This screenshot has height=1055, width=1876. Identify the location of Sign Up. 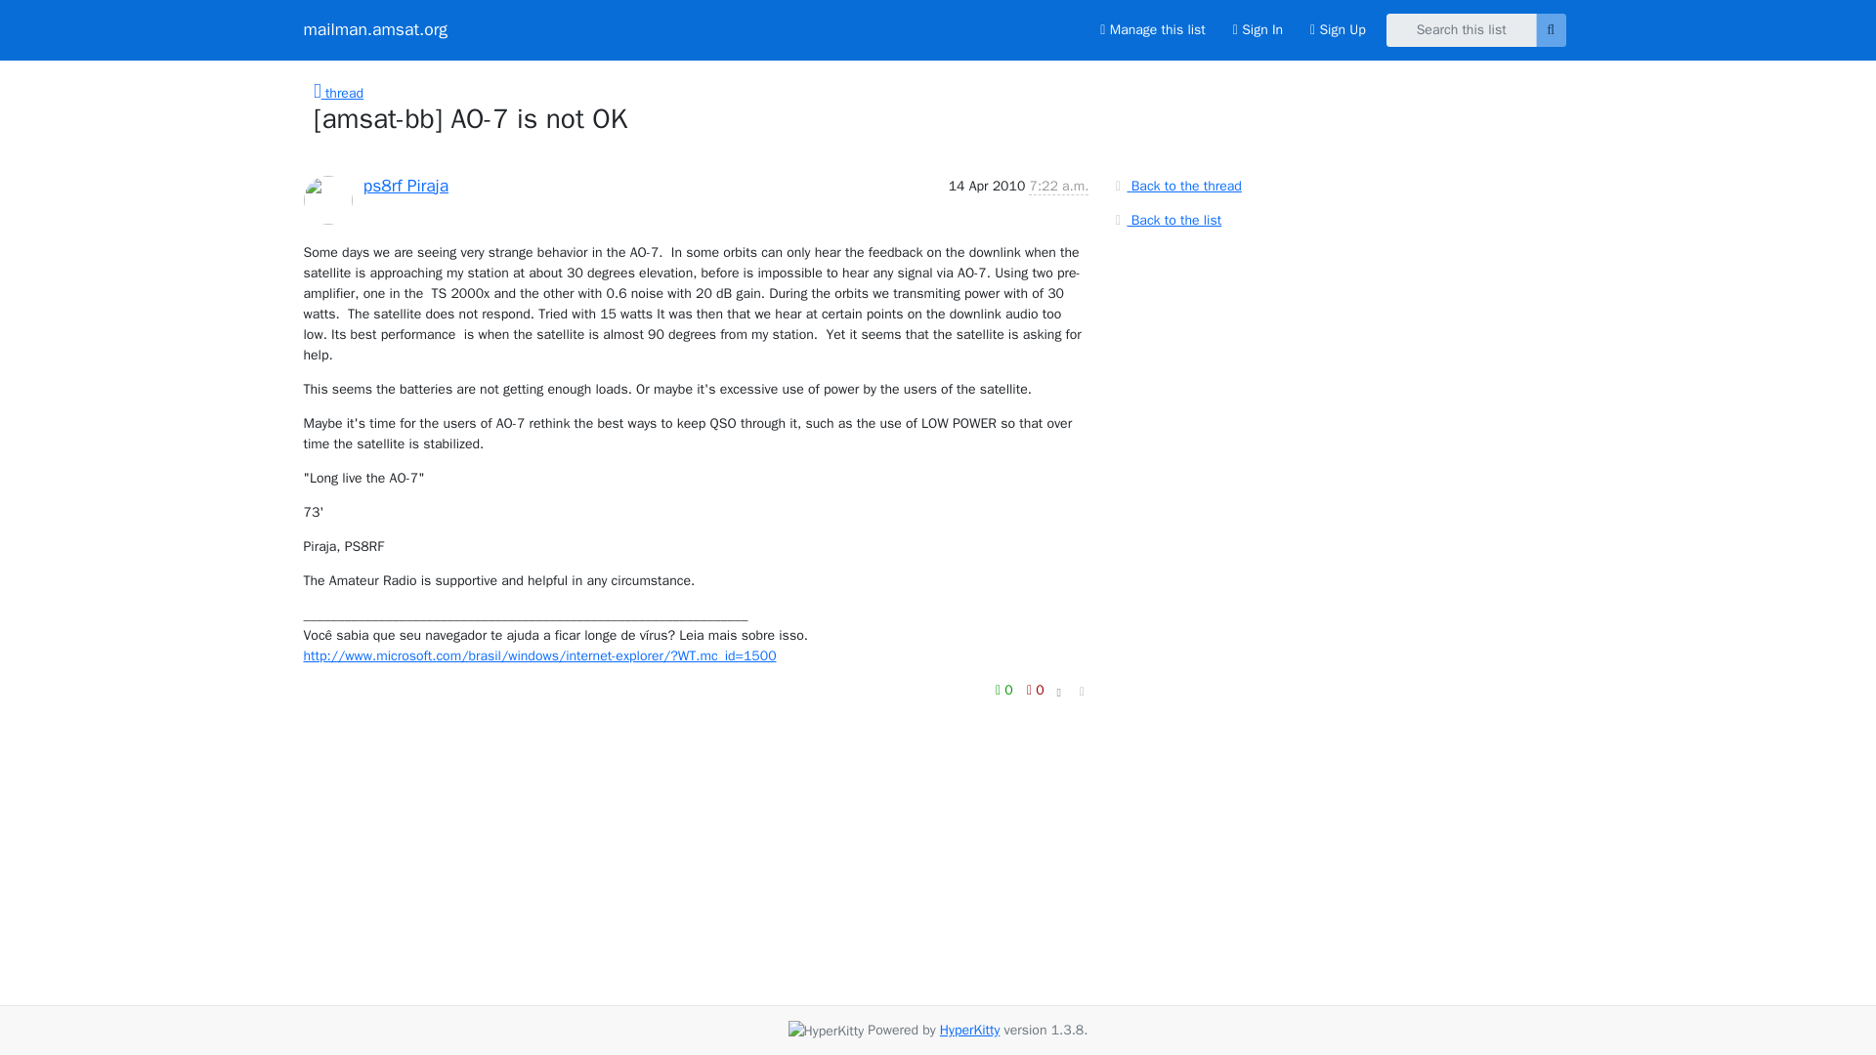
(1337, 29).